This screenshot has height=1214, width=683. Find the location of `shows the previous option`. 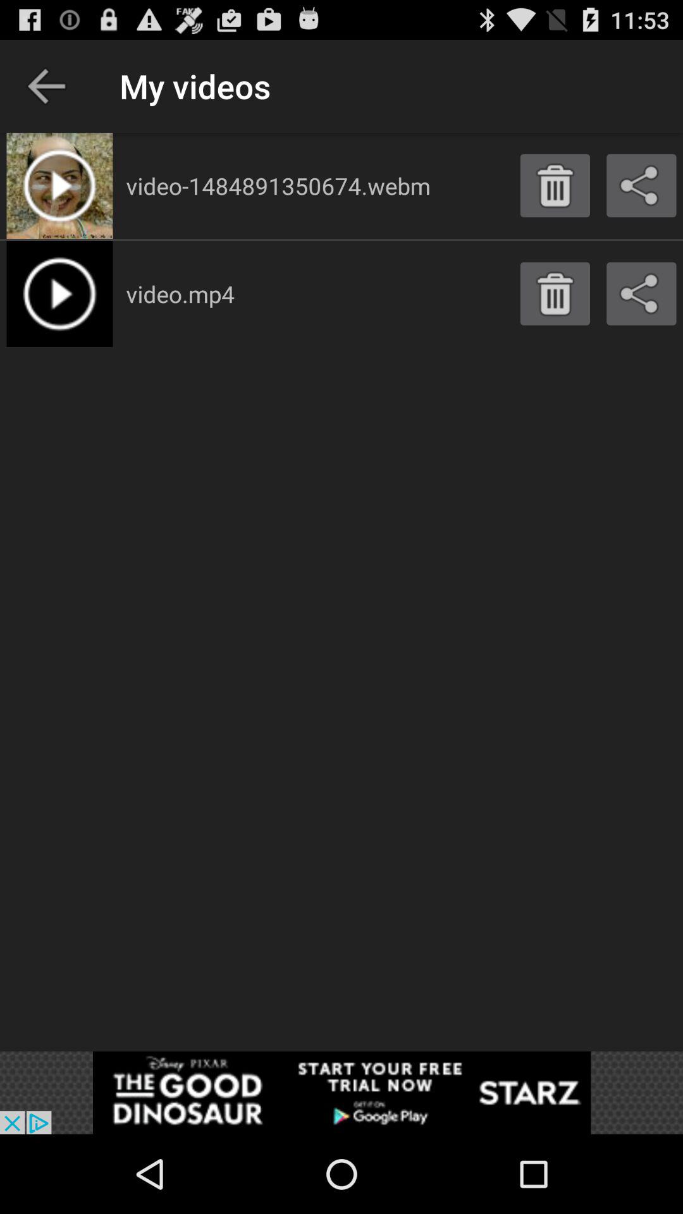

shows the previous option is located at coordinates (47, 86).